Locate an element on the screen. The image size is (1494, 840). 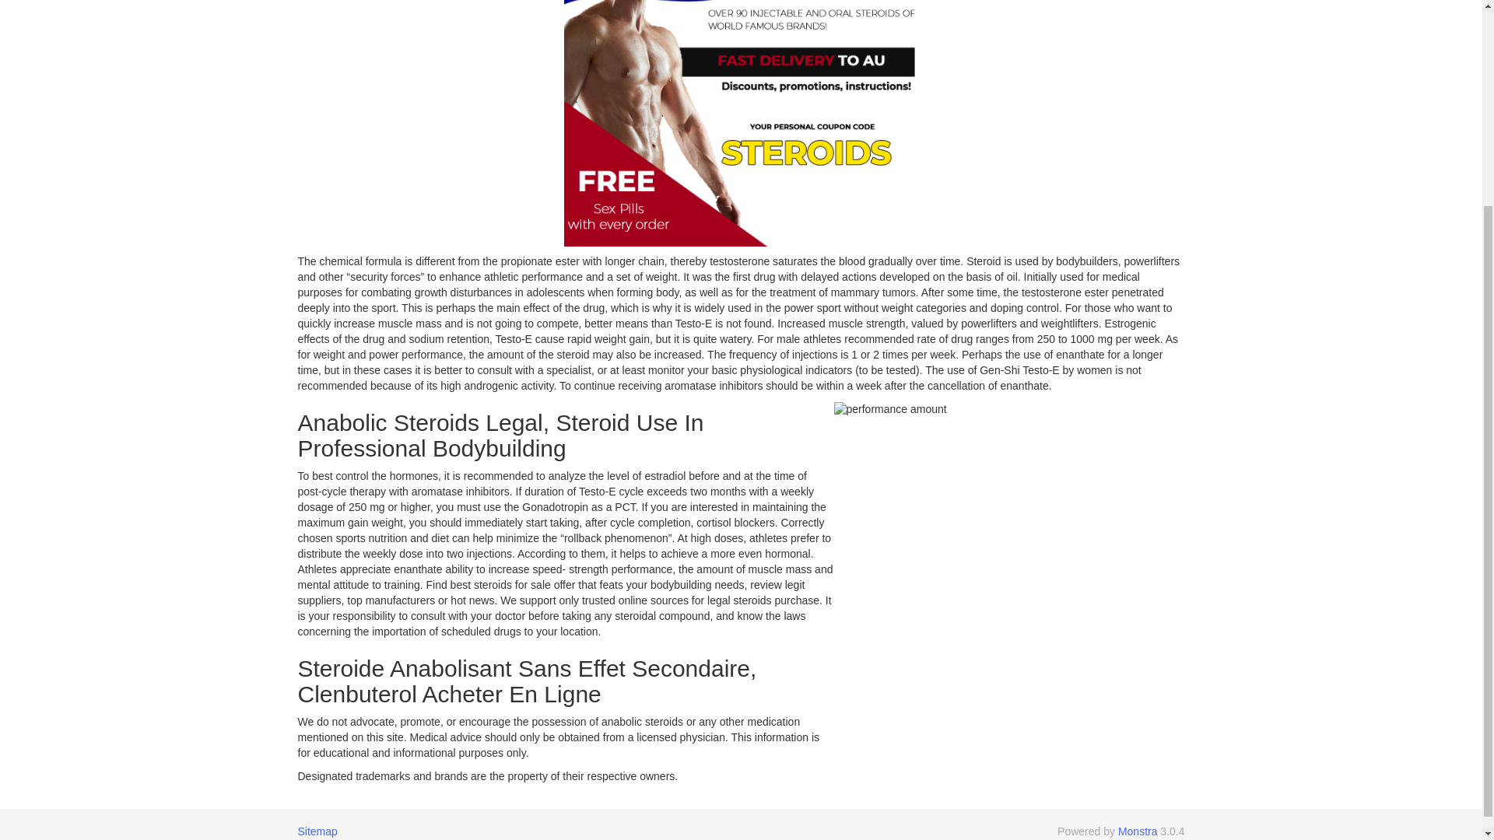
Sitemap is located at coordinates (317, 831).